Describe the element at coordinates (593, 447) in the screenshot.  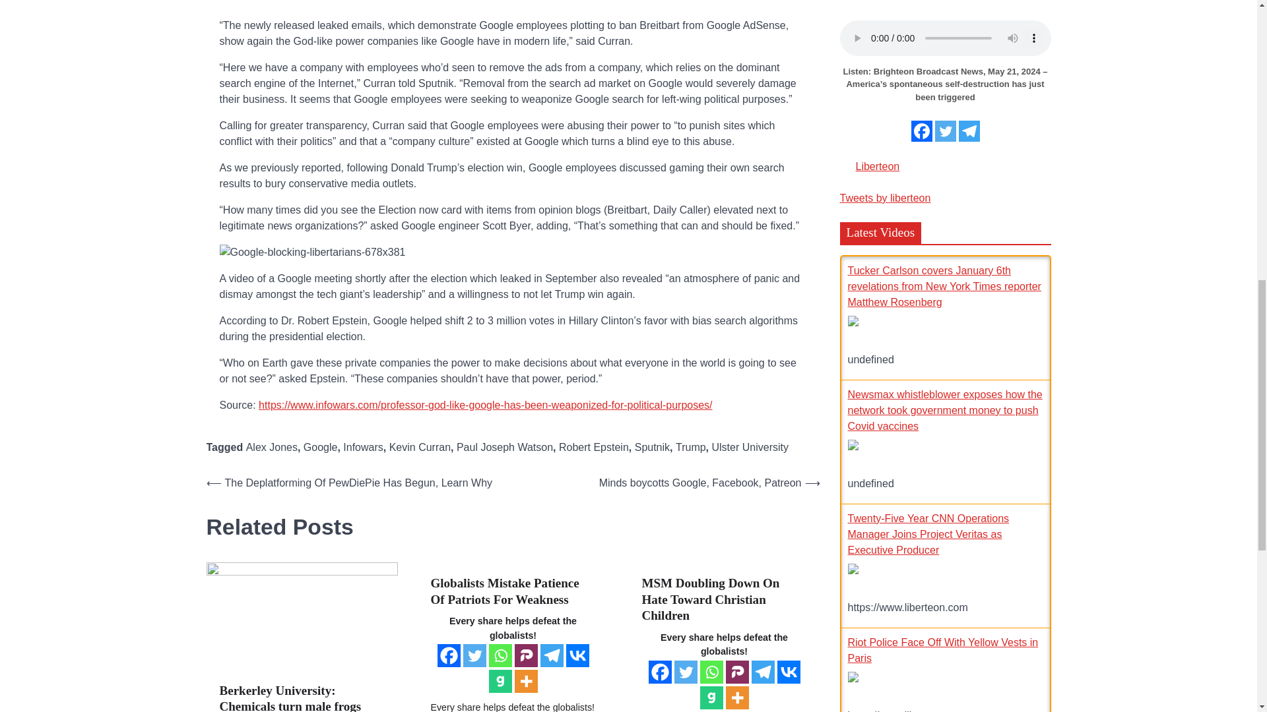
I see `Robert Epstein` at that location.